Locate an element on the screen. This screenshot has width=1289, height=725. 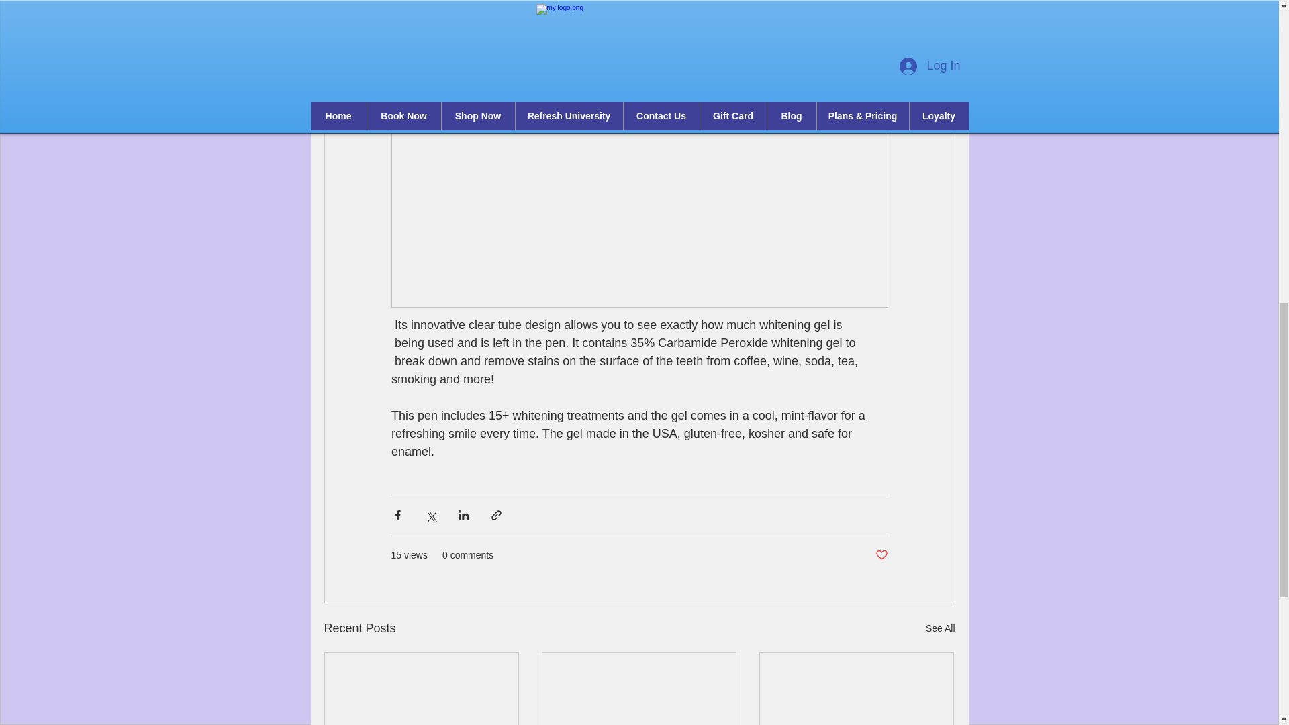
Post not marked as liked is located at coordinates (881, 555).